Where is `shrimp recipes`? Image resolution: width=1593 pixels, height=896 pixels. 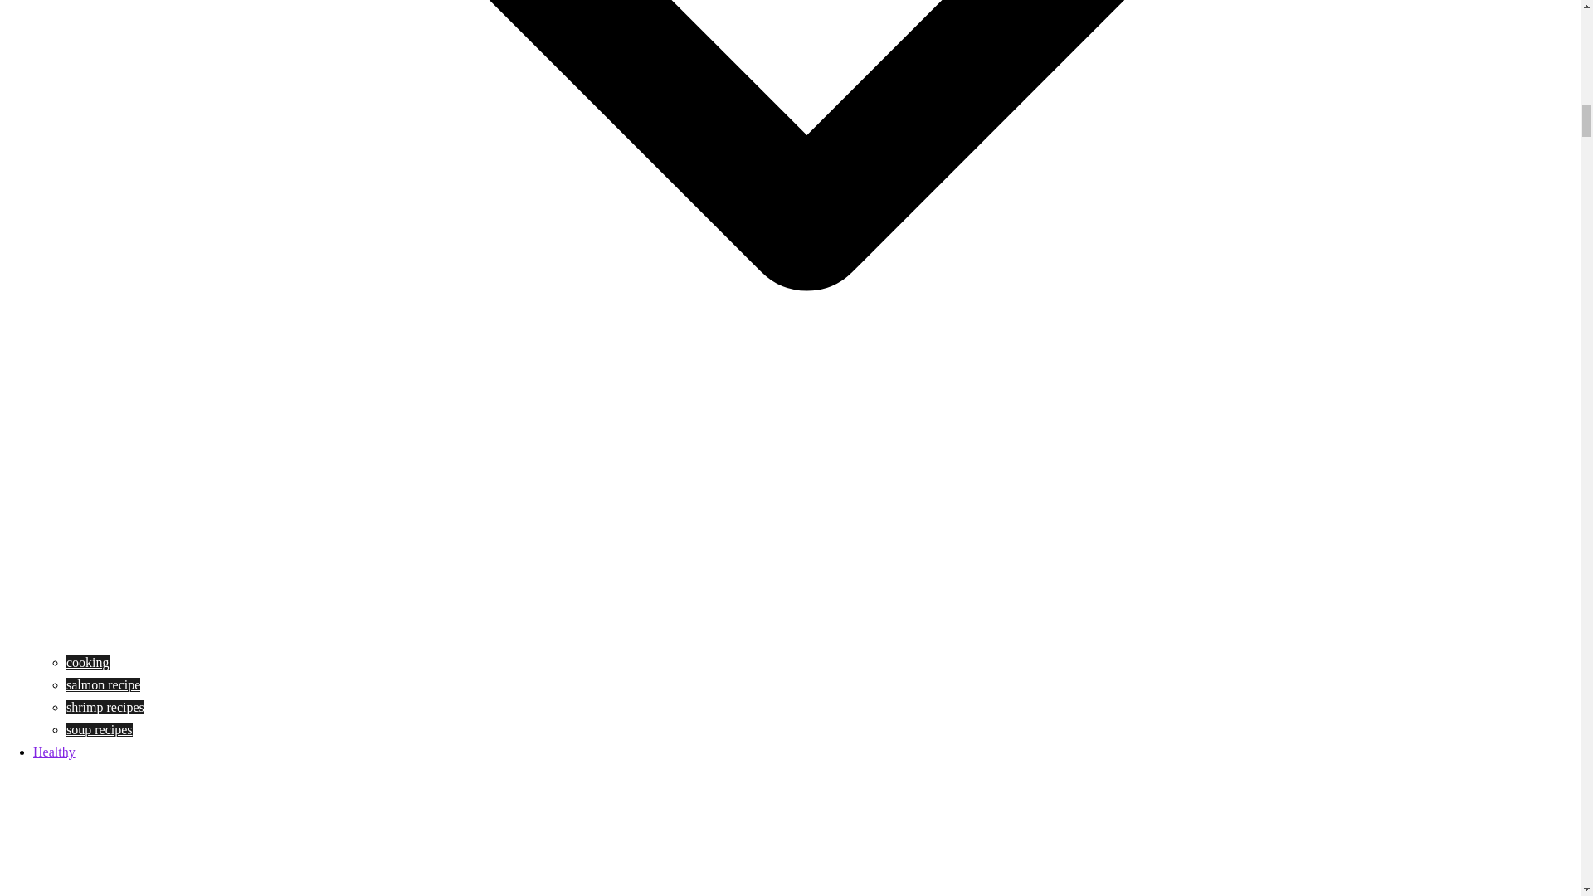
shrimp recipes is located at coordinates (105, 707).